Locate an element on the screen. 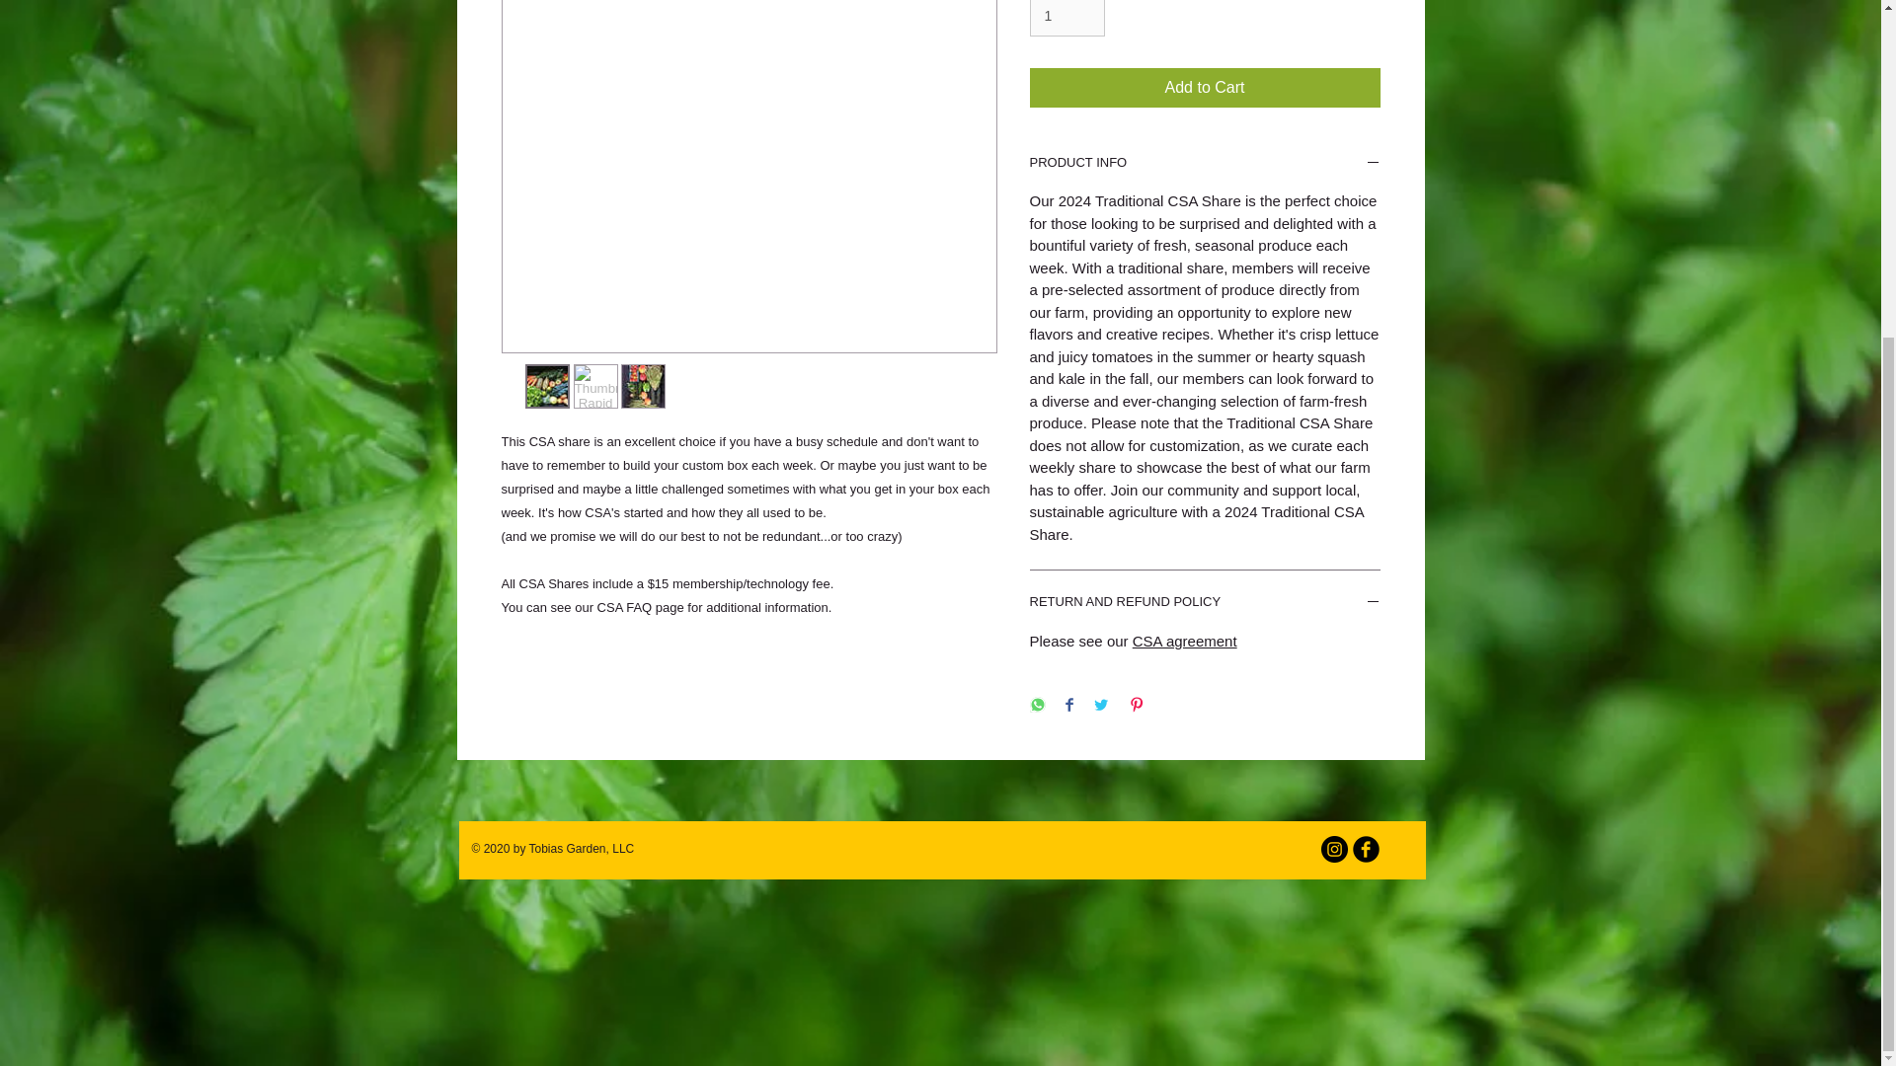  Add to Cart is located at coordinates (1205, 88).